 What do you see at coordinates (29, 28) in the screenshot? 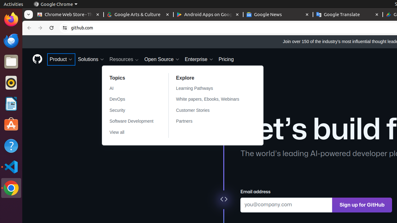
I see `Back` at bounding box center [29, 28].